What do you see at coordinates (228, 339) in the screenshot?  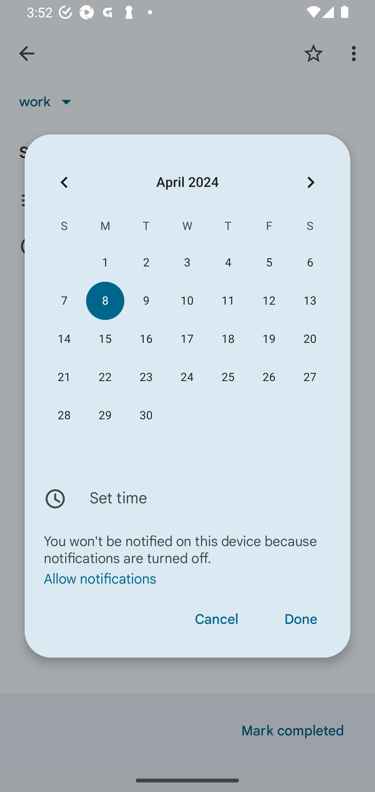 I see `18 18 April 2024` at bounding box center [228, 339].